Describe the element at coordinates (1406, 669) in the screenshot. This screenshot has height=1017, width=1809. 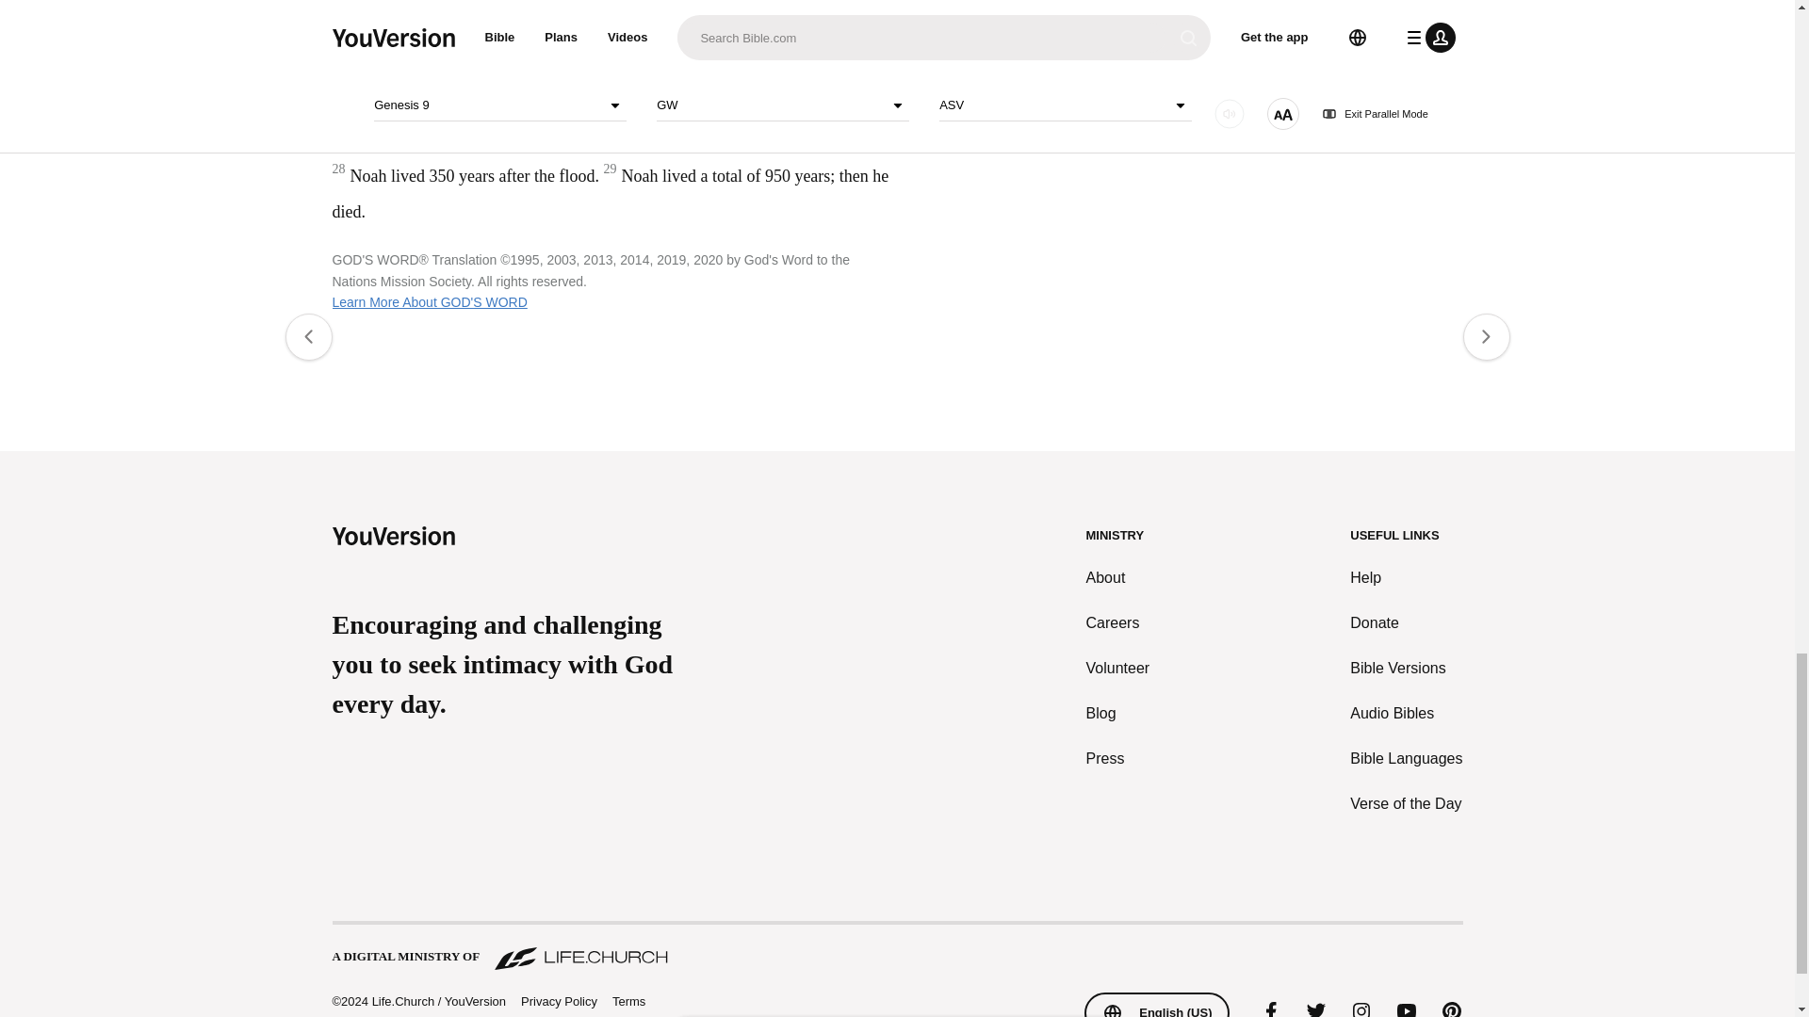
I see `Bible Versions` at that location.